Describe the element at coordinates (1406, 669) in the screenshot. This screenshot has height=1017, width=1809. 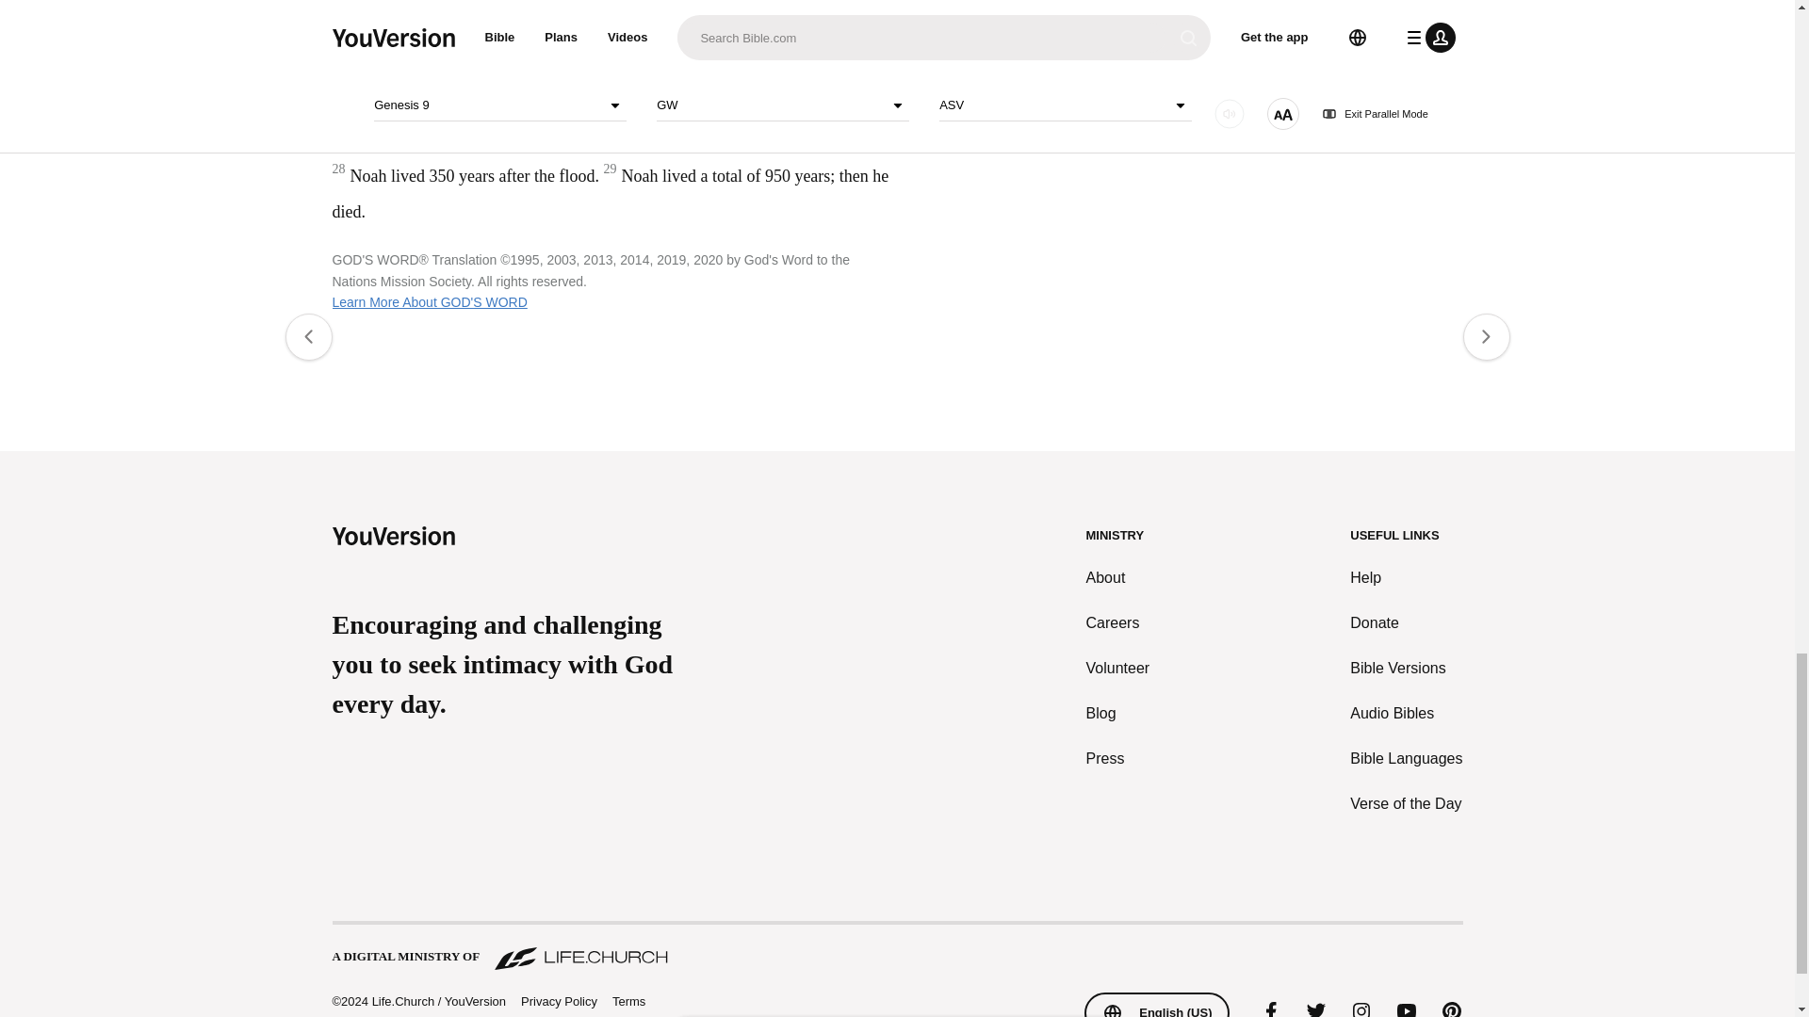
I see `Bible Versions` at that location.